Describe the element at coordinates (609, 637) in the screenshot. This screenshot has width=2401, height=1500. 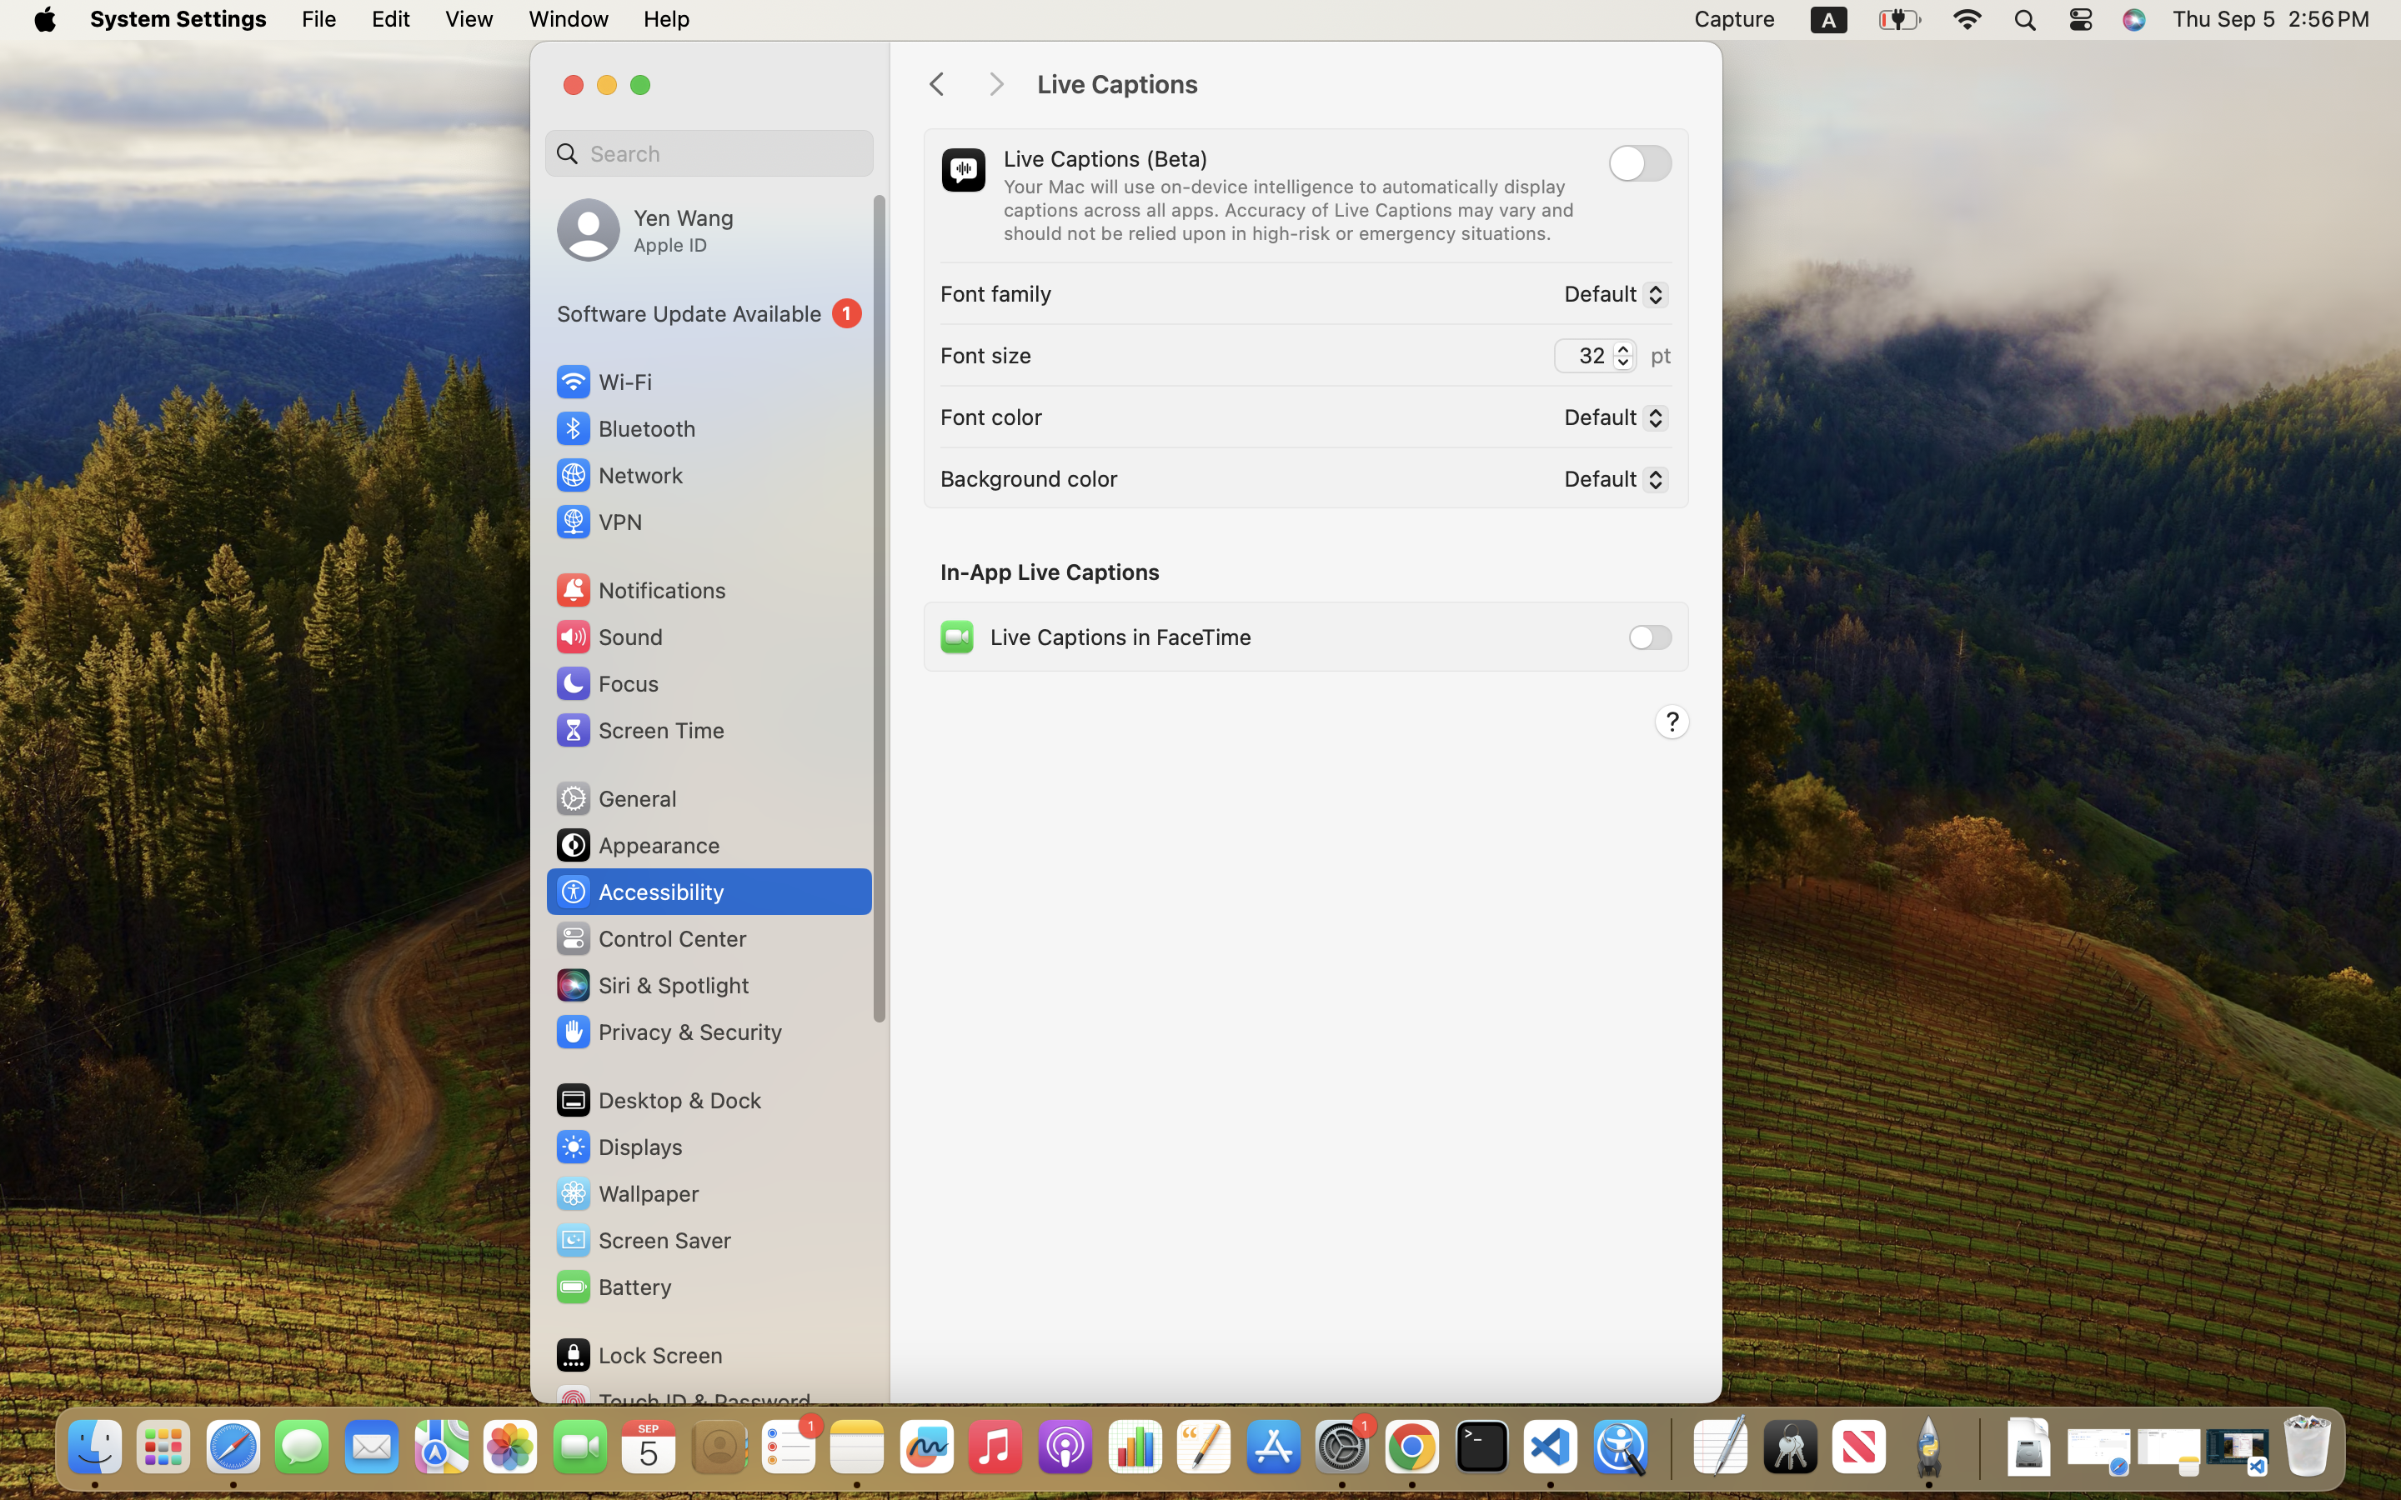
I see `Sound` at that location.